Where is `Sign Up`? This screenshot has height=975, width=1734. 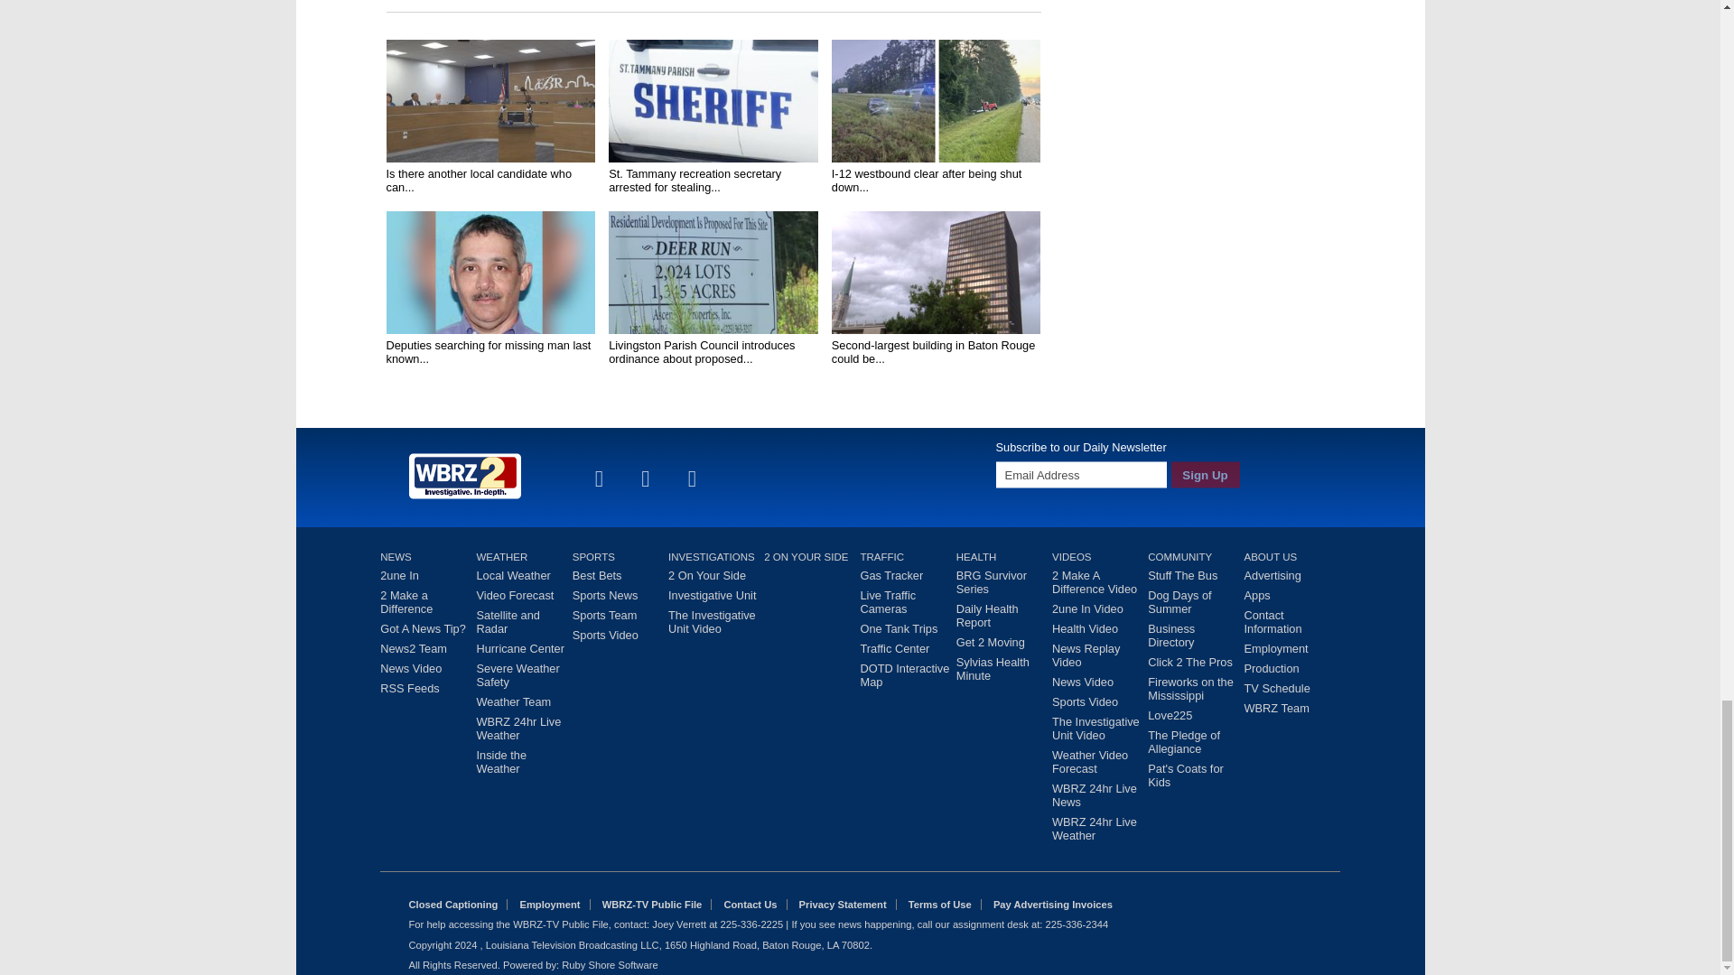 Sign Up is located at coordinates (1205, 474).